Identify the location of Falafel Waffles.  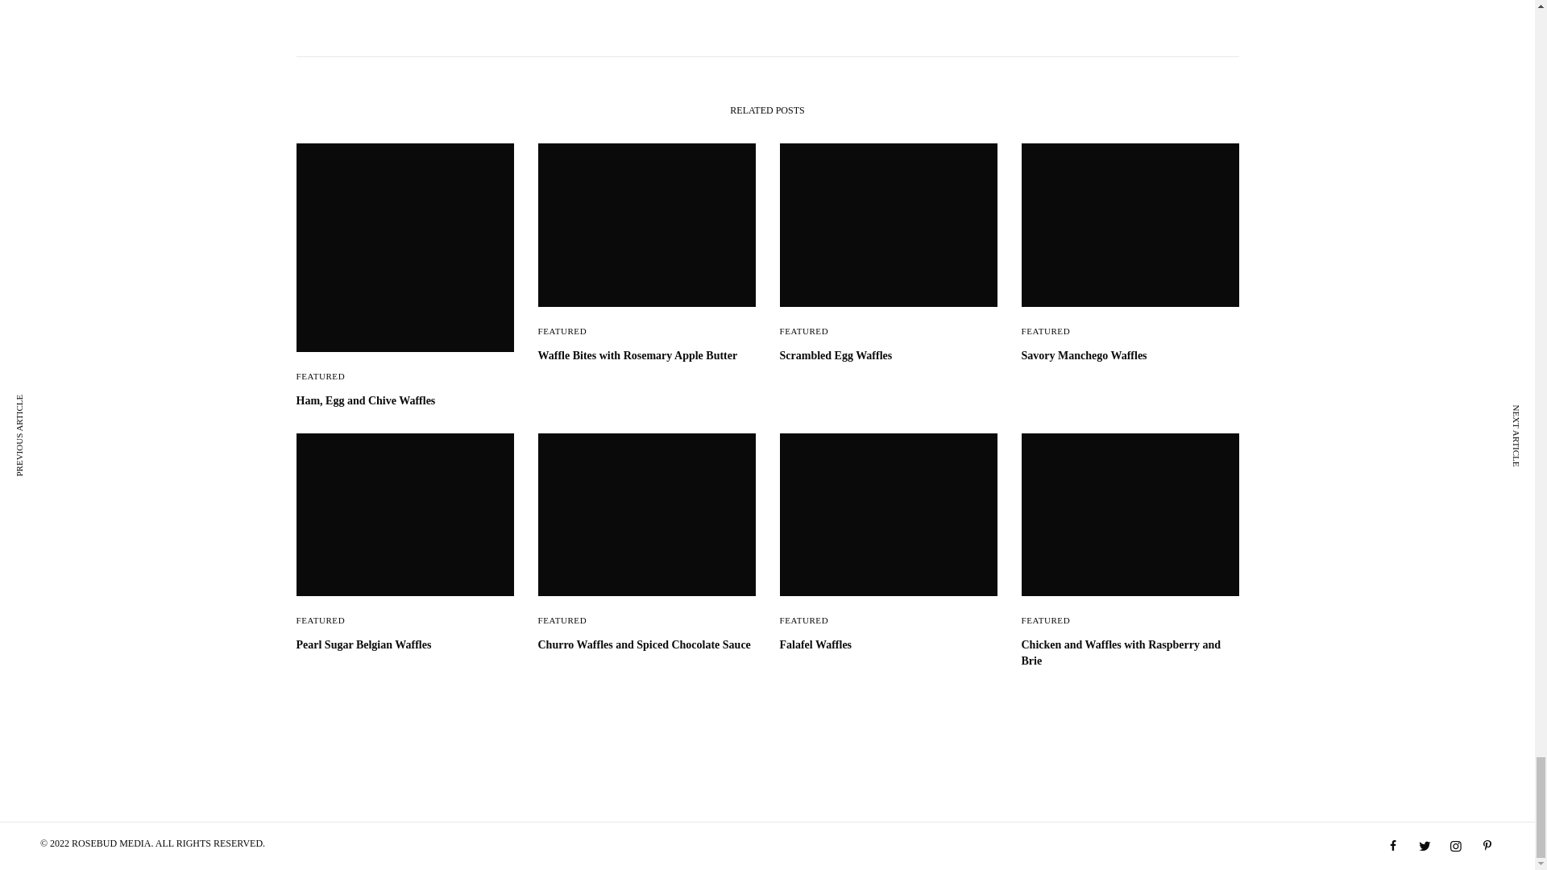
(888, 644).